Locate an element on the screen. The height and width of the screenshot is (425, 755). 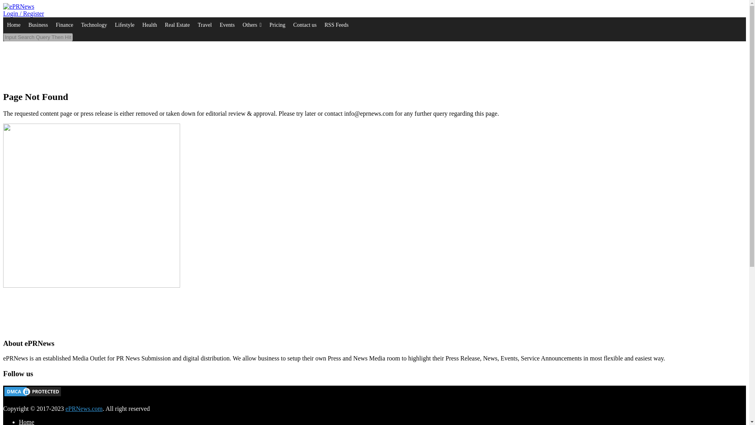
RSS Feeds is located at coordinates (336, 25).